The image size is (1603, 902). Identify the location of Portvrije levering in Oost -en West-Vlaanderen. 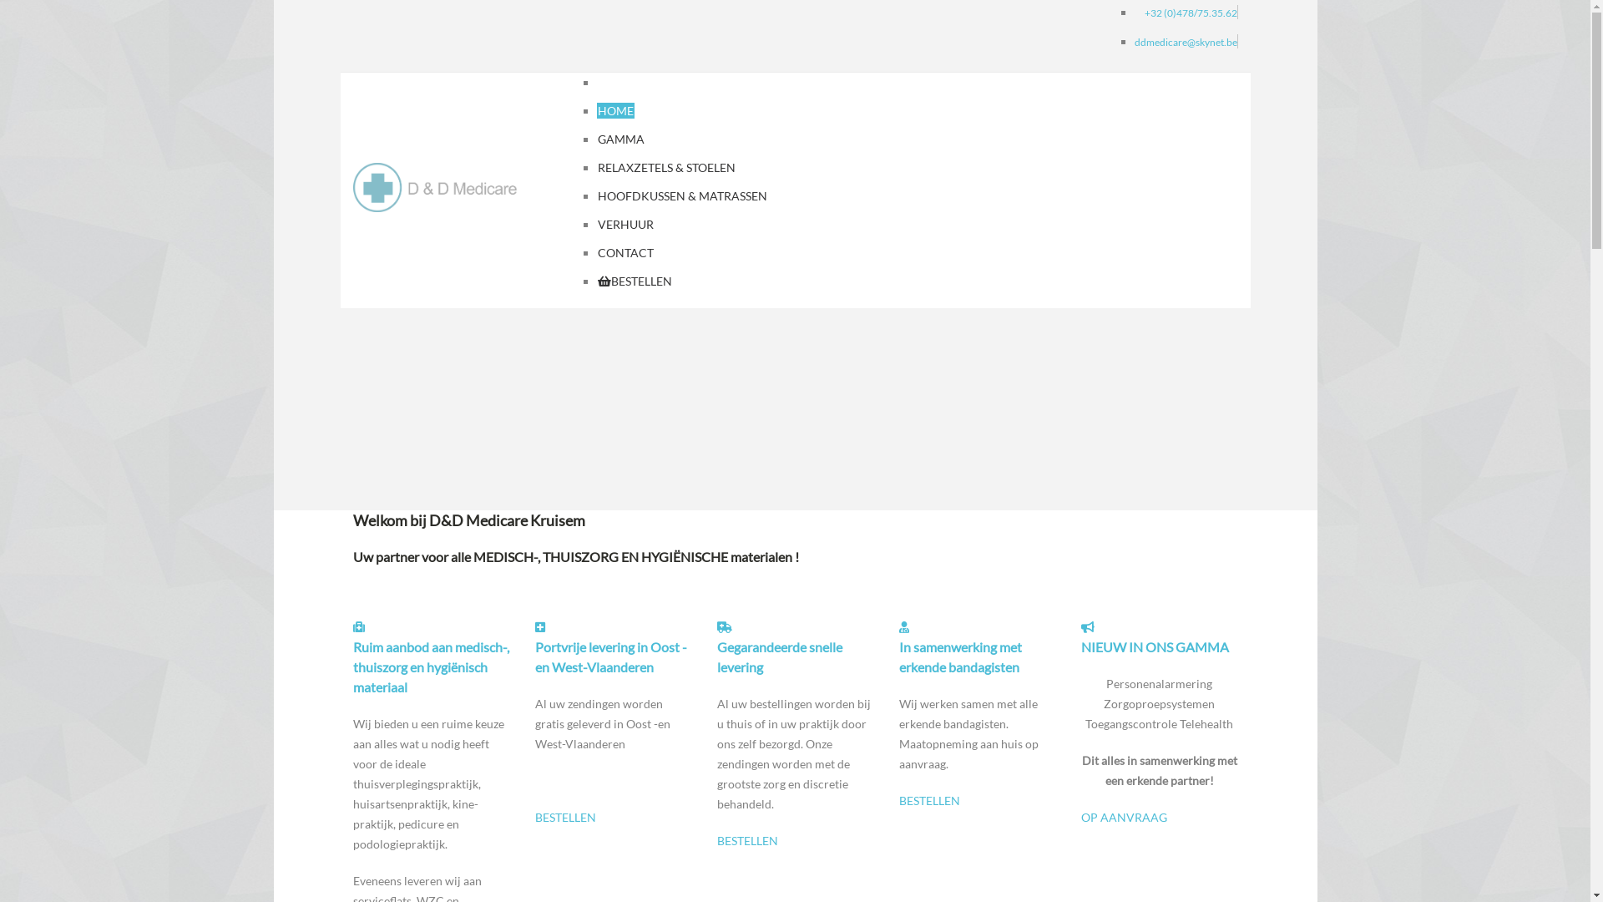
(610, 656).